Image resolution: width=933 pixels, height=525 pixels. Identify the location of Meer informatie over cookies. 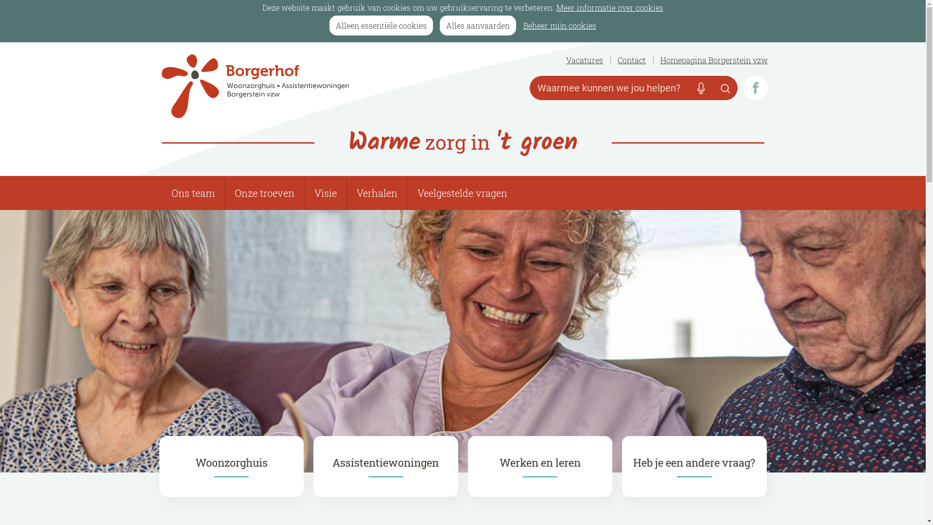
(610, 8).